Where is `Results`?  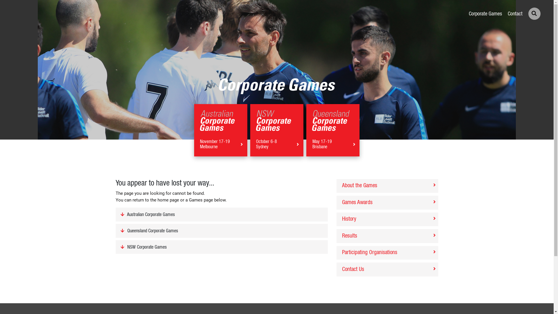
Results is located at coordinates (387, 236).